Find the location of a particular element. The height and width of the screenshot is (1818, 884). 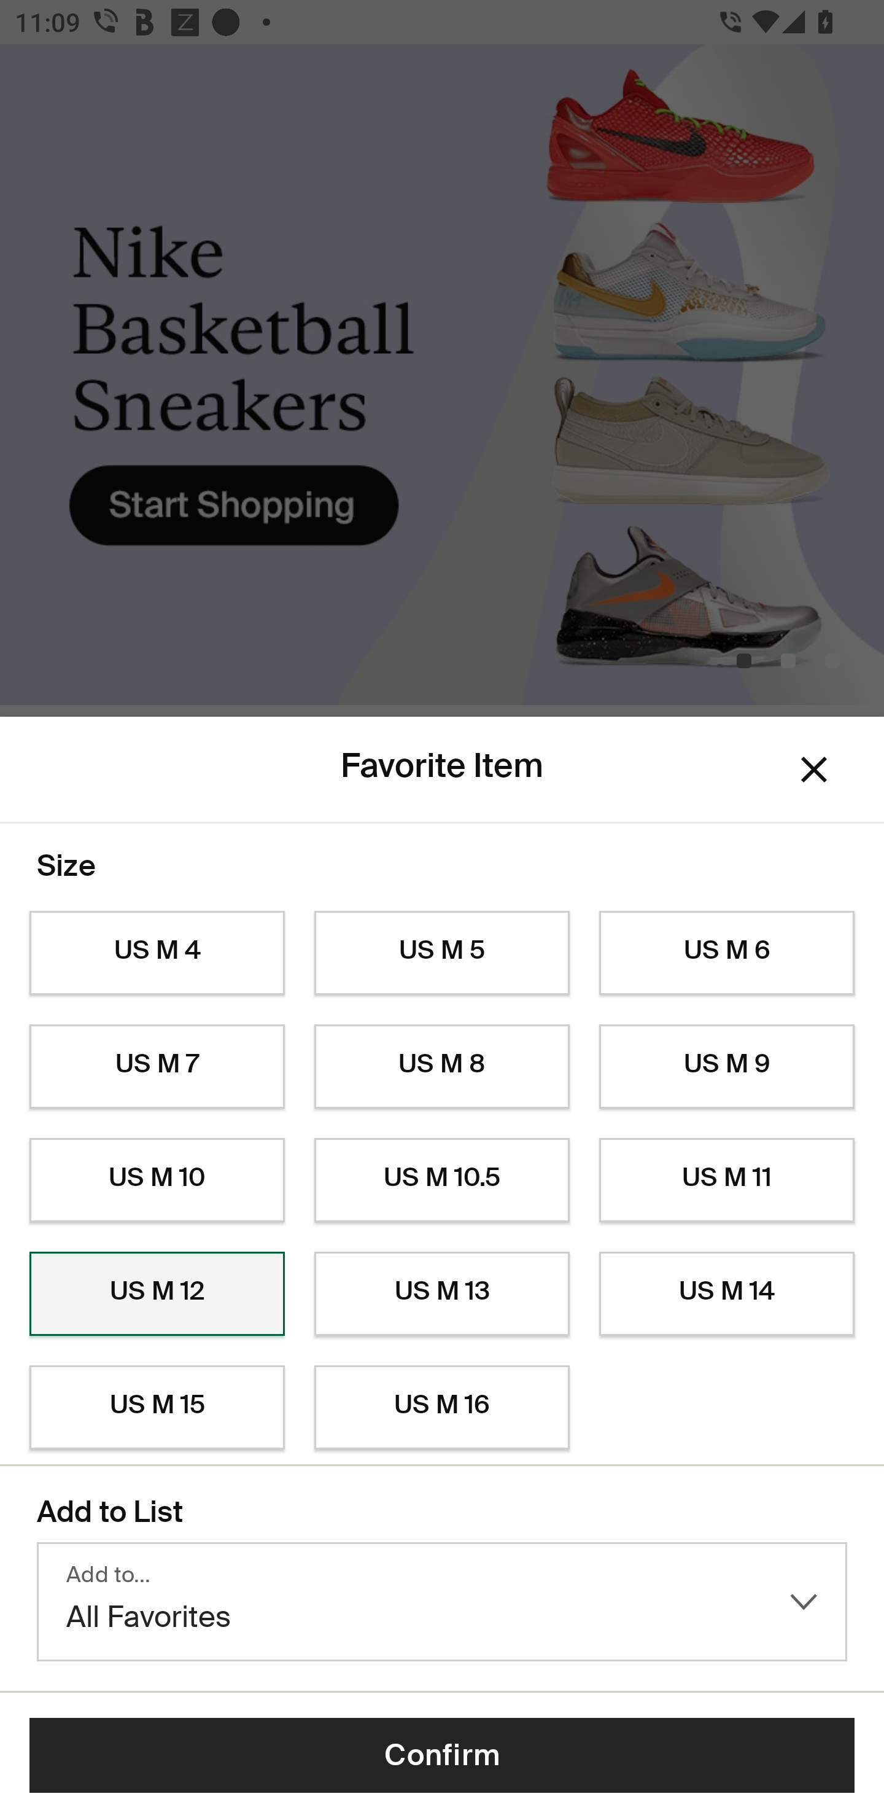

US M 13 is located at coordinates (442, 1294).